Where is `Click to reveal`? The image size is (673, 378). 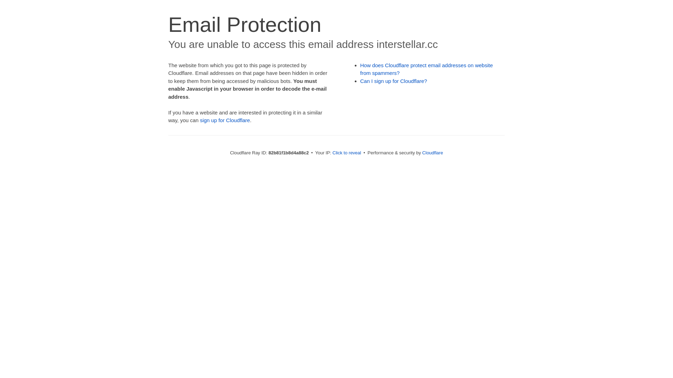 Click to reveal is located at coordinates (347, 153).